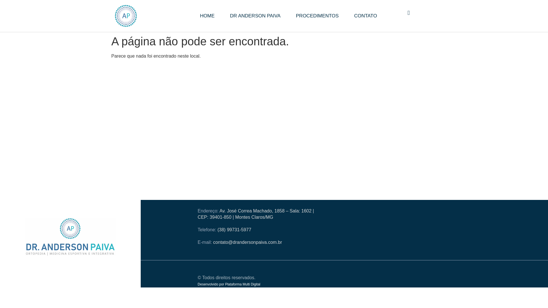  Describe the element at coordinates (365, 16) in the screenshot. I see `CONTATO` at that location.